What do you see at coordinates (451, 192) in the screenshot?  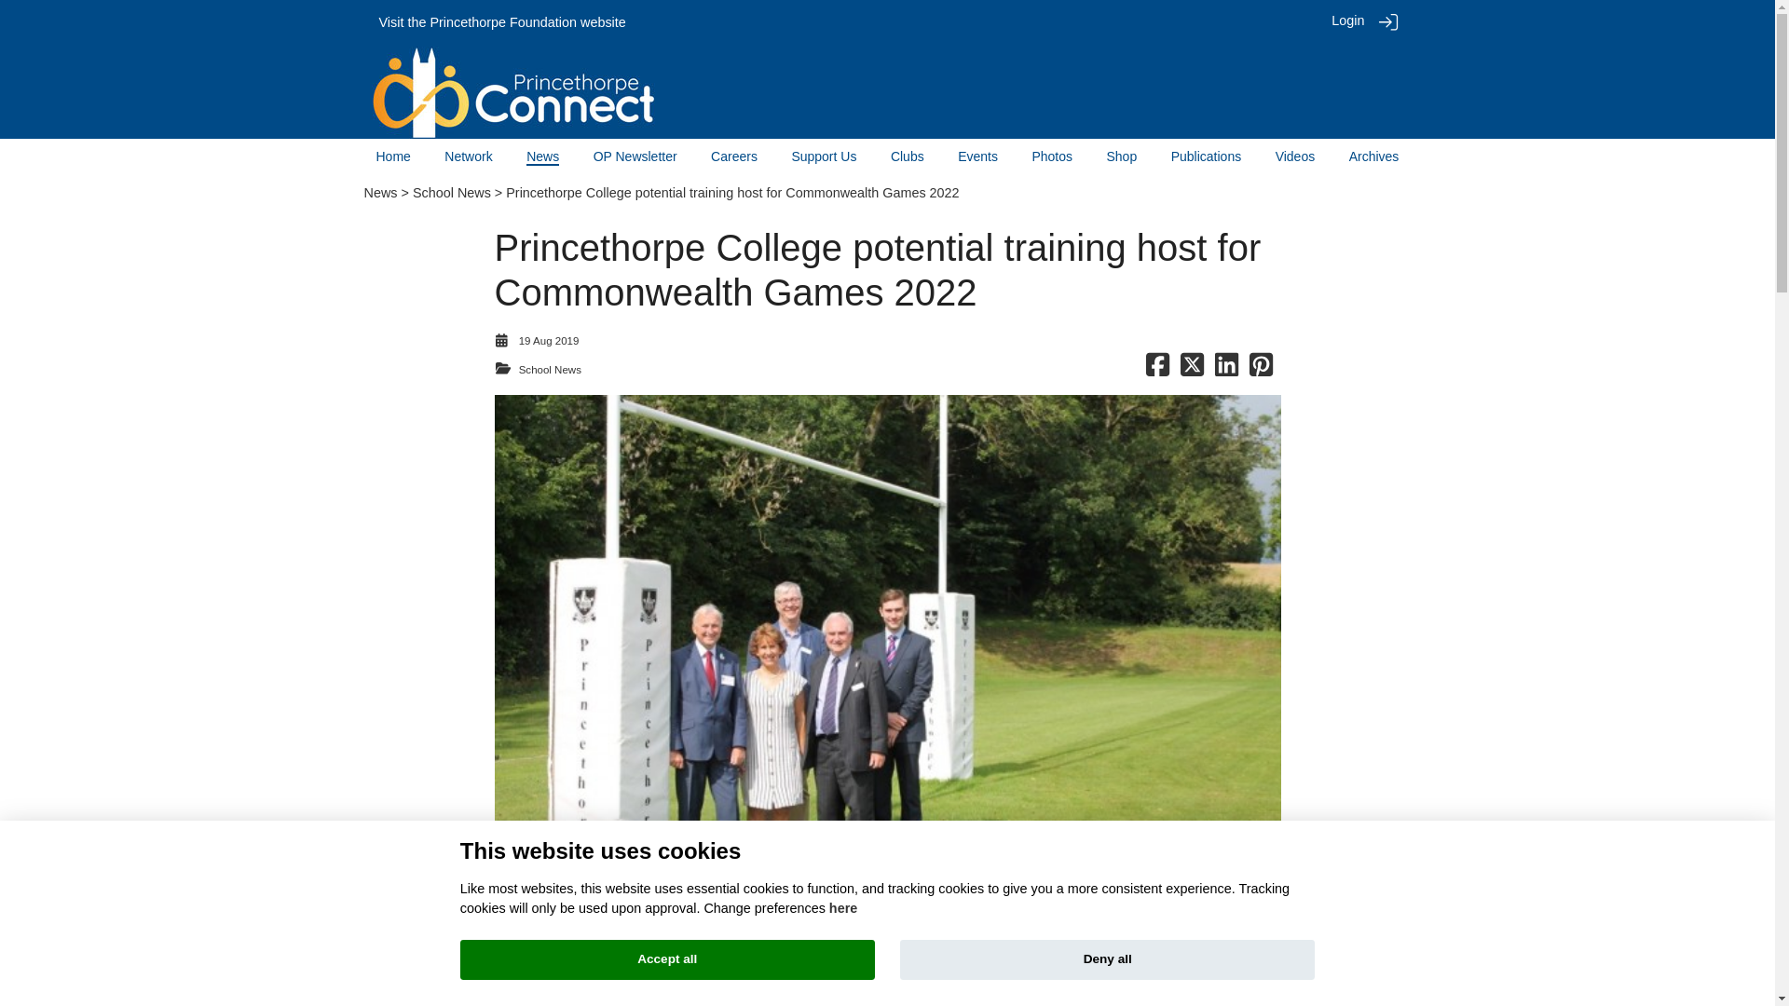 I see `School News` at bounding box center [451, 192].